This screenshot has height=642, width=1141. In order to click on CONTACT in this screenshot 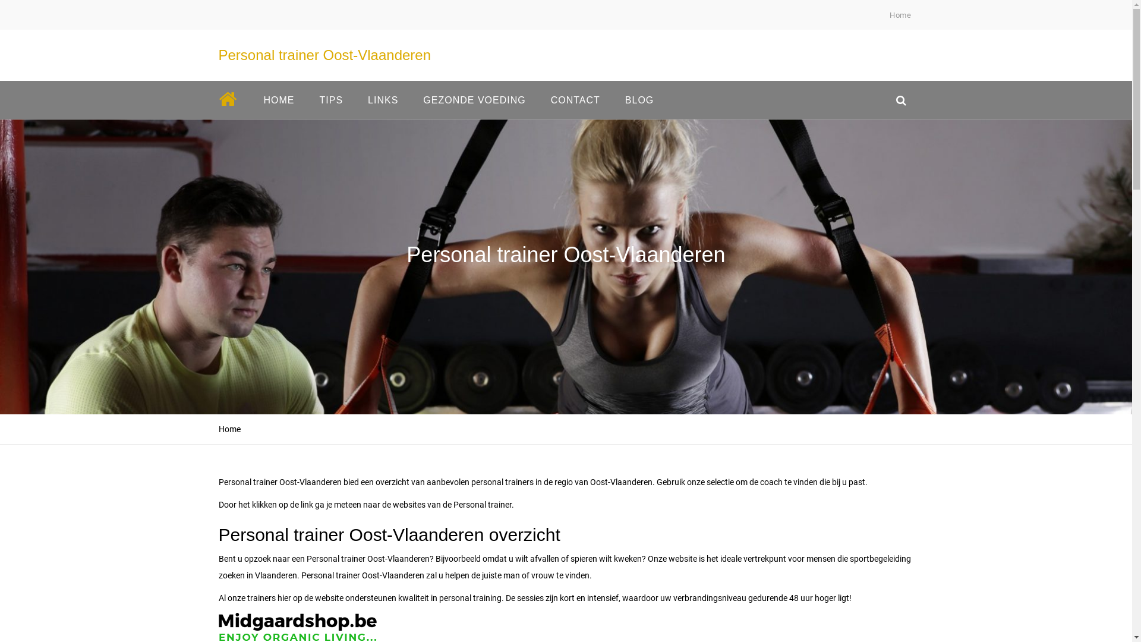, I will do `click(575, 100)`.